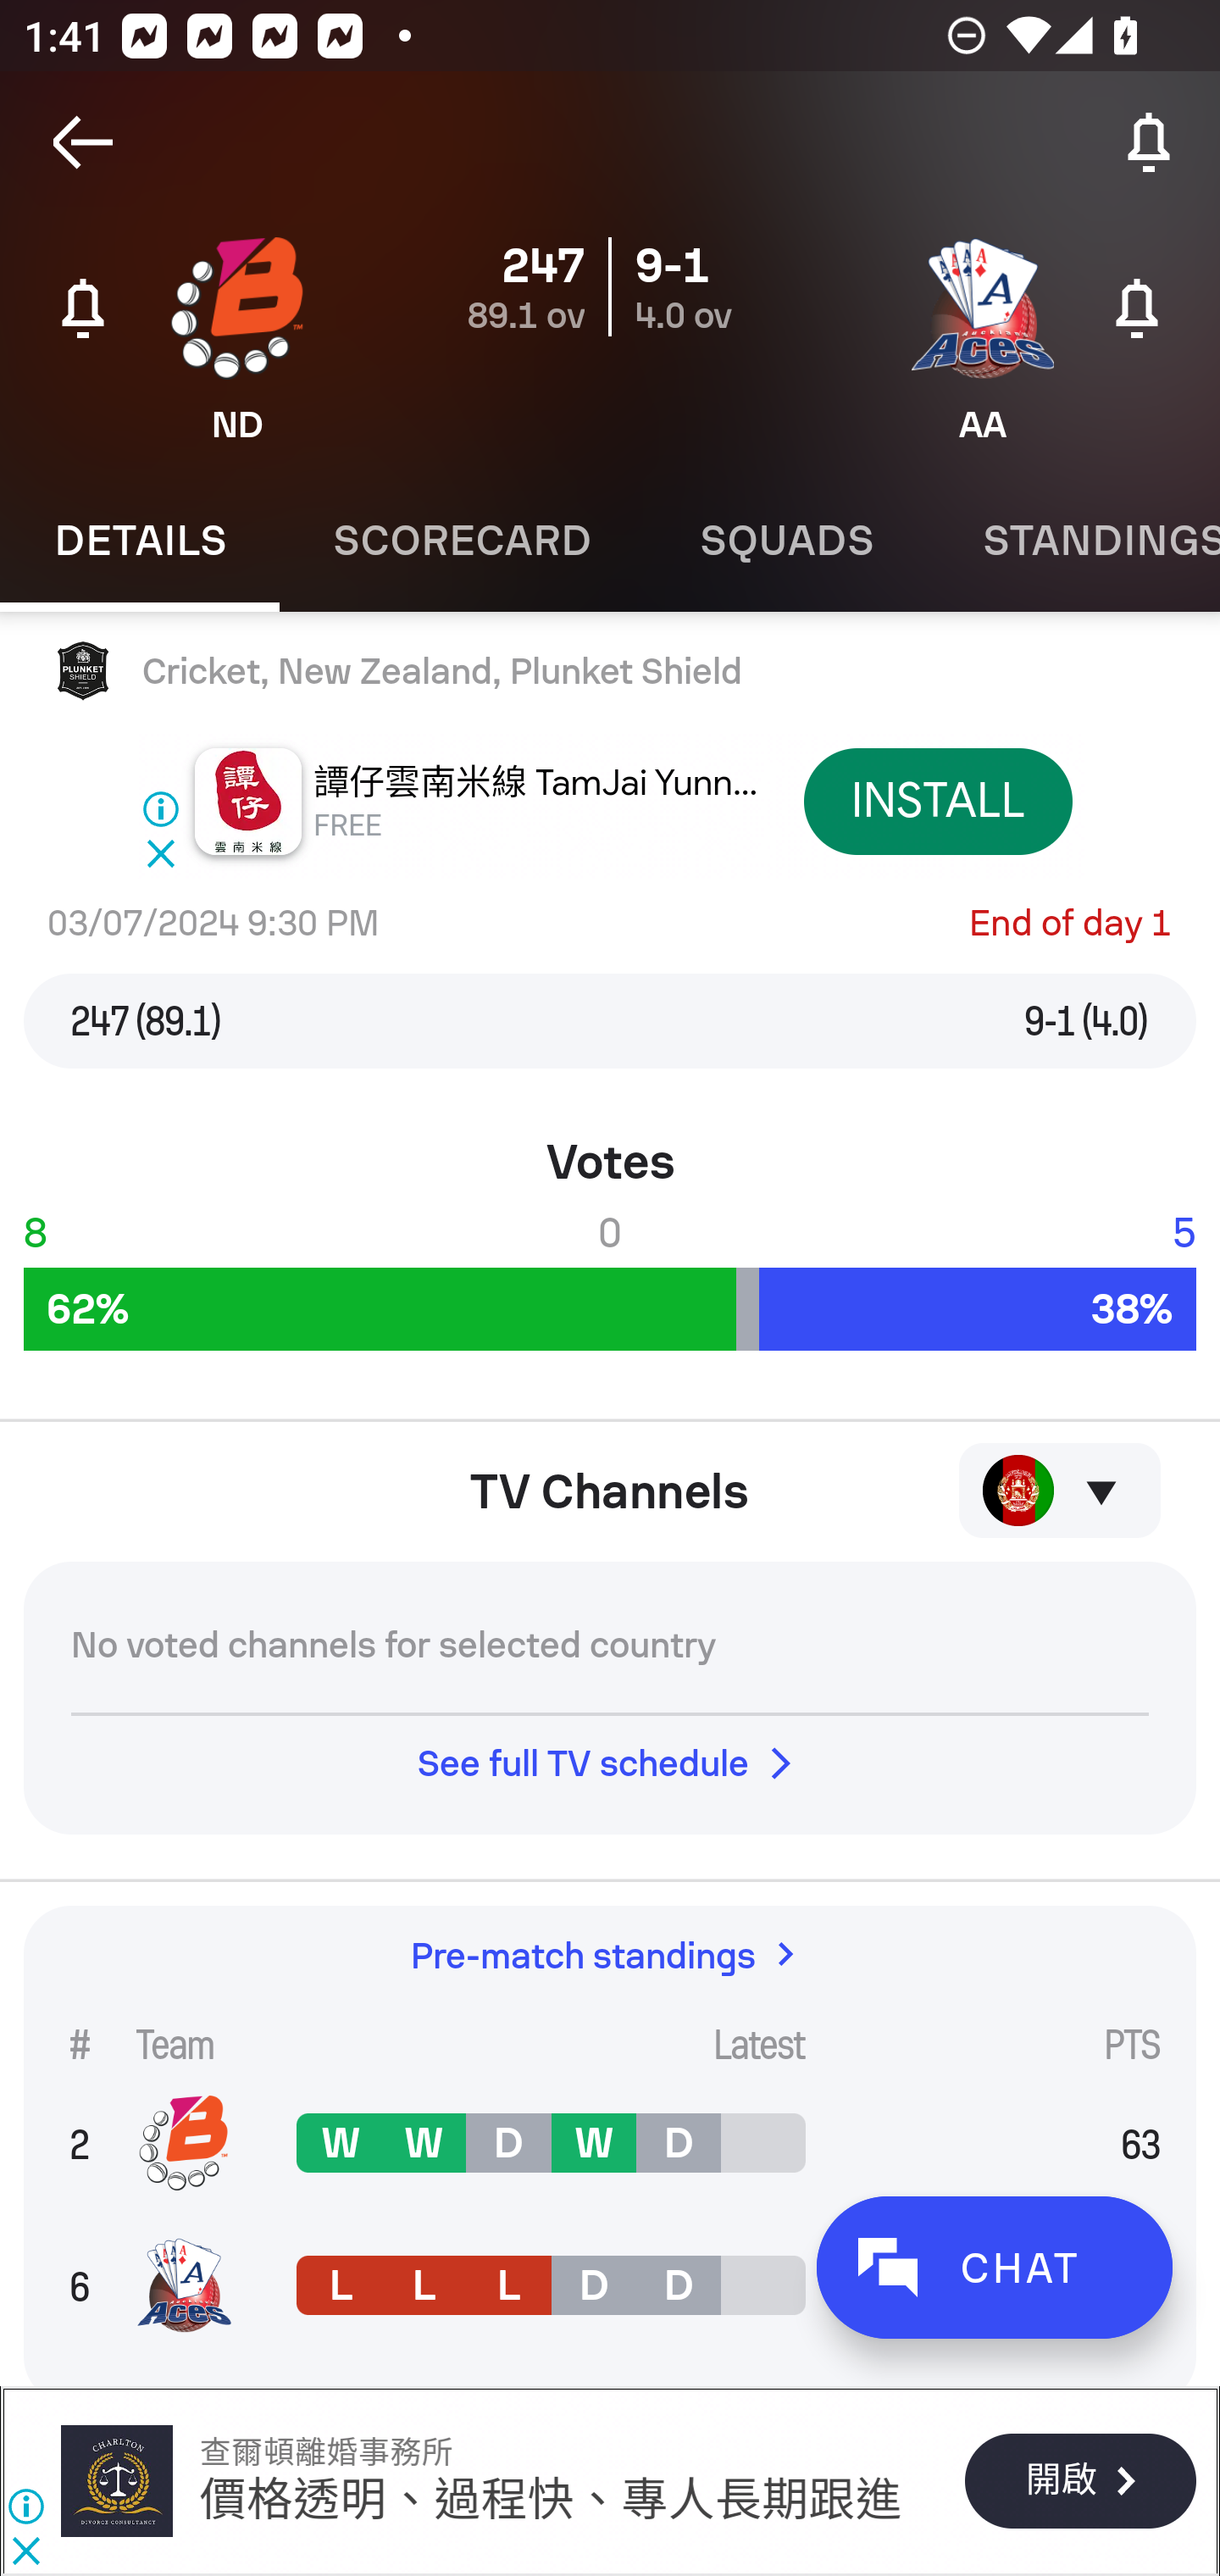  I want to click on 查爾頓離婚事務所, so click(324, 2453).